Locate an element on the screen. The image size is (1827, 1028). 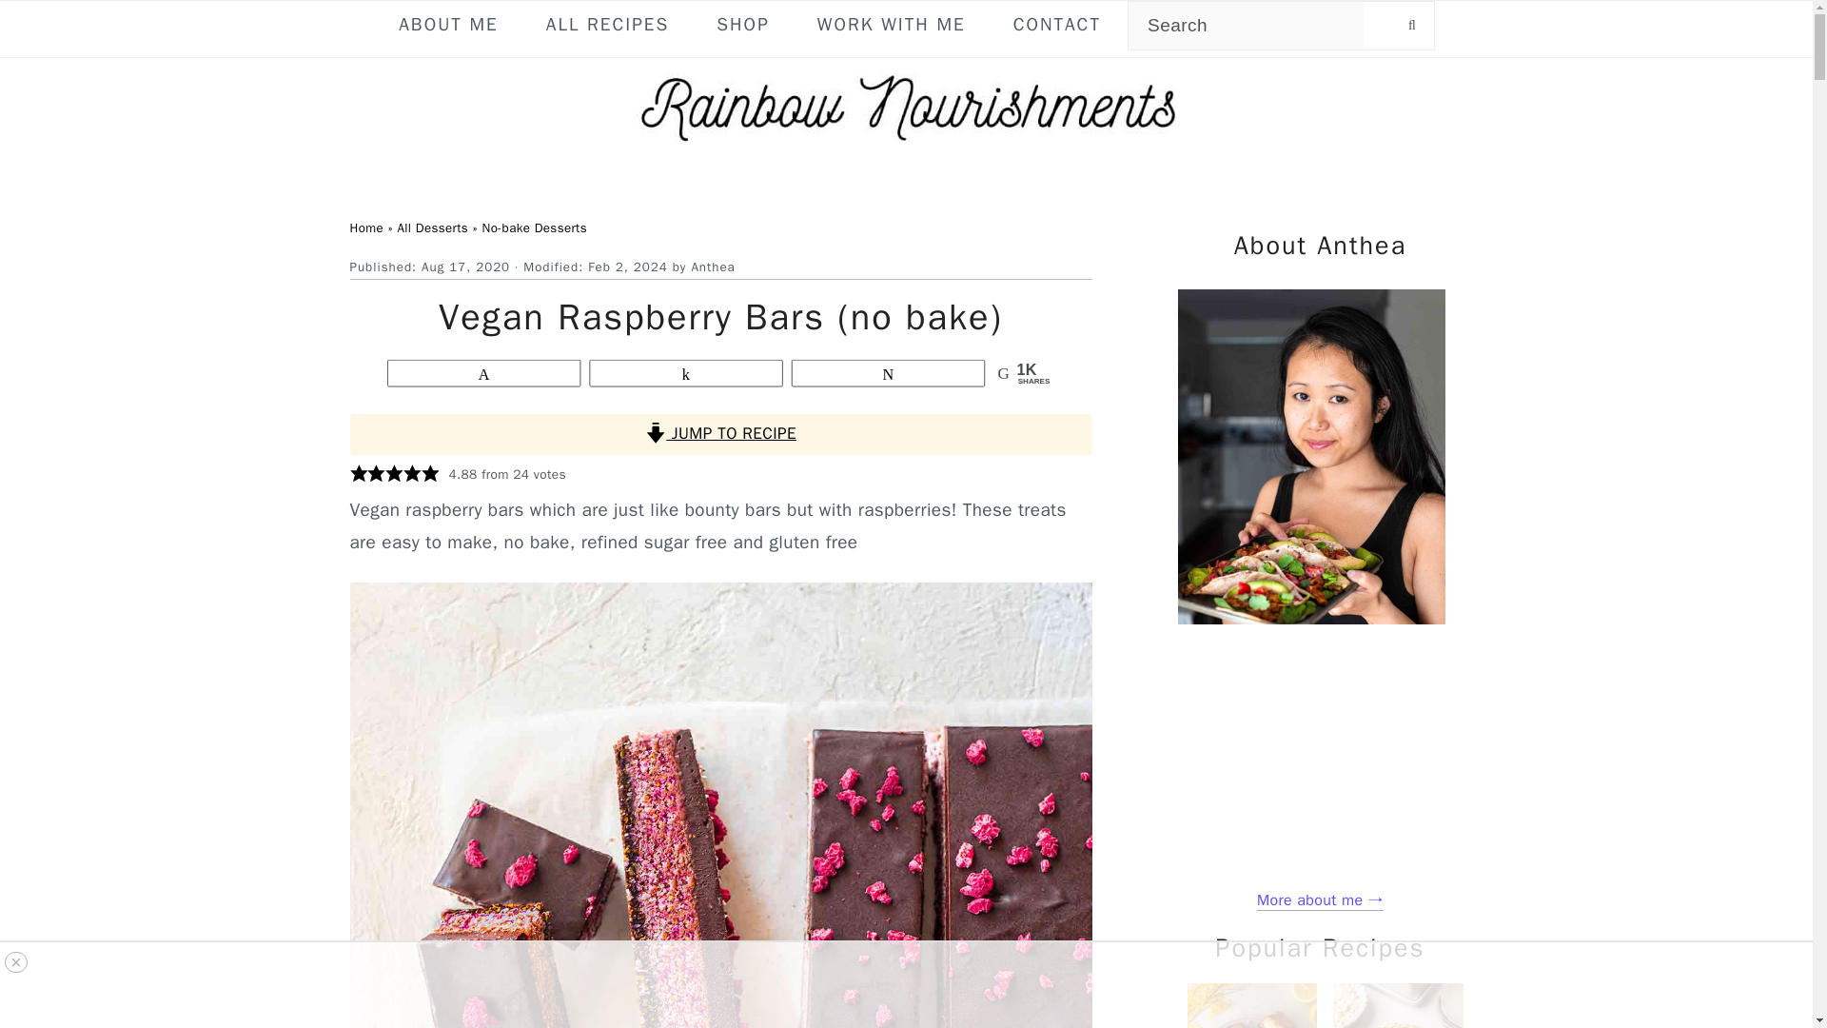
Anthea is located at coordinates (712, 267).